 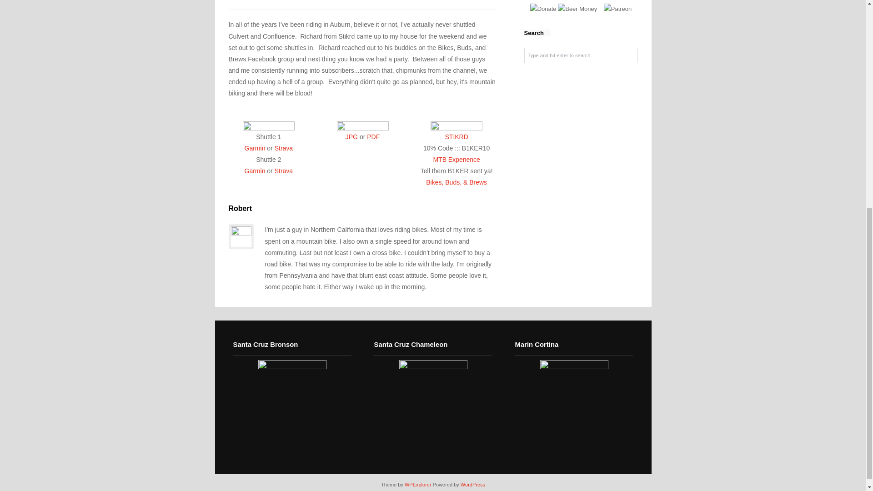 What do you see at coordinates (418, 485) in the screenshot?
I see `WPExplorer` at bounding box center [418, 485].